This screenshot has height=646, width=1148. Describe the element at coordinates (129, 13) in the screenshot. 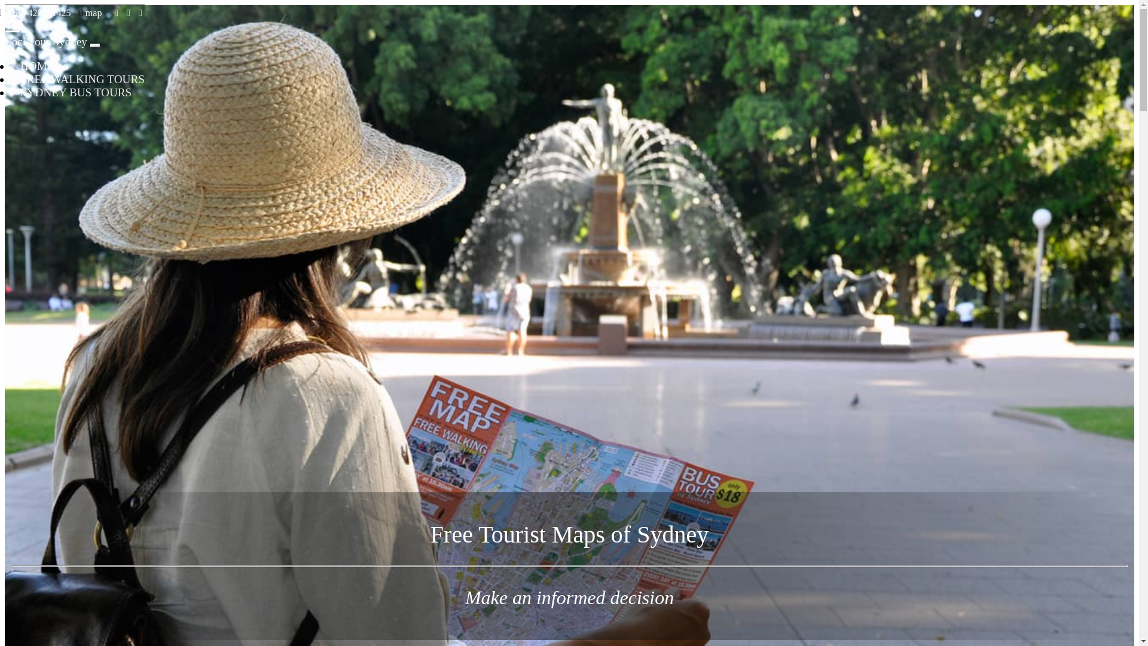

I see `Instagram page of free walking tour Sydney and the Rocks` at that location.